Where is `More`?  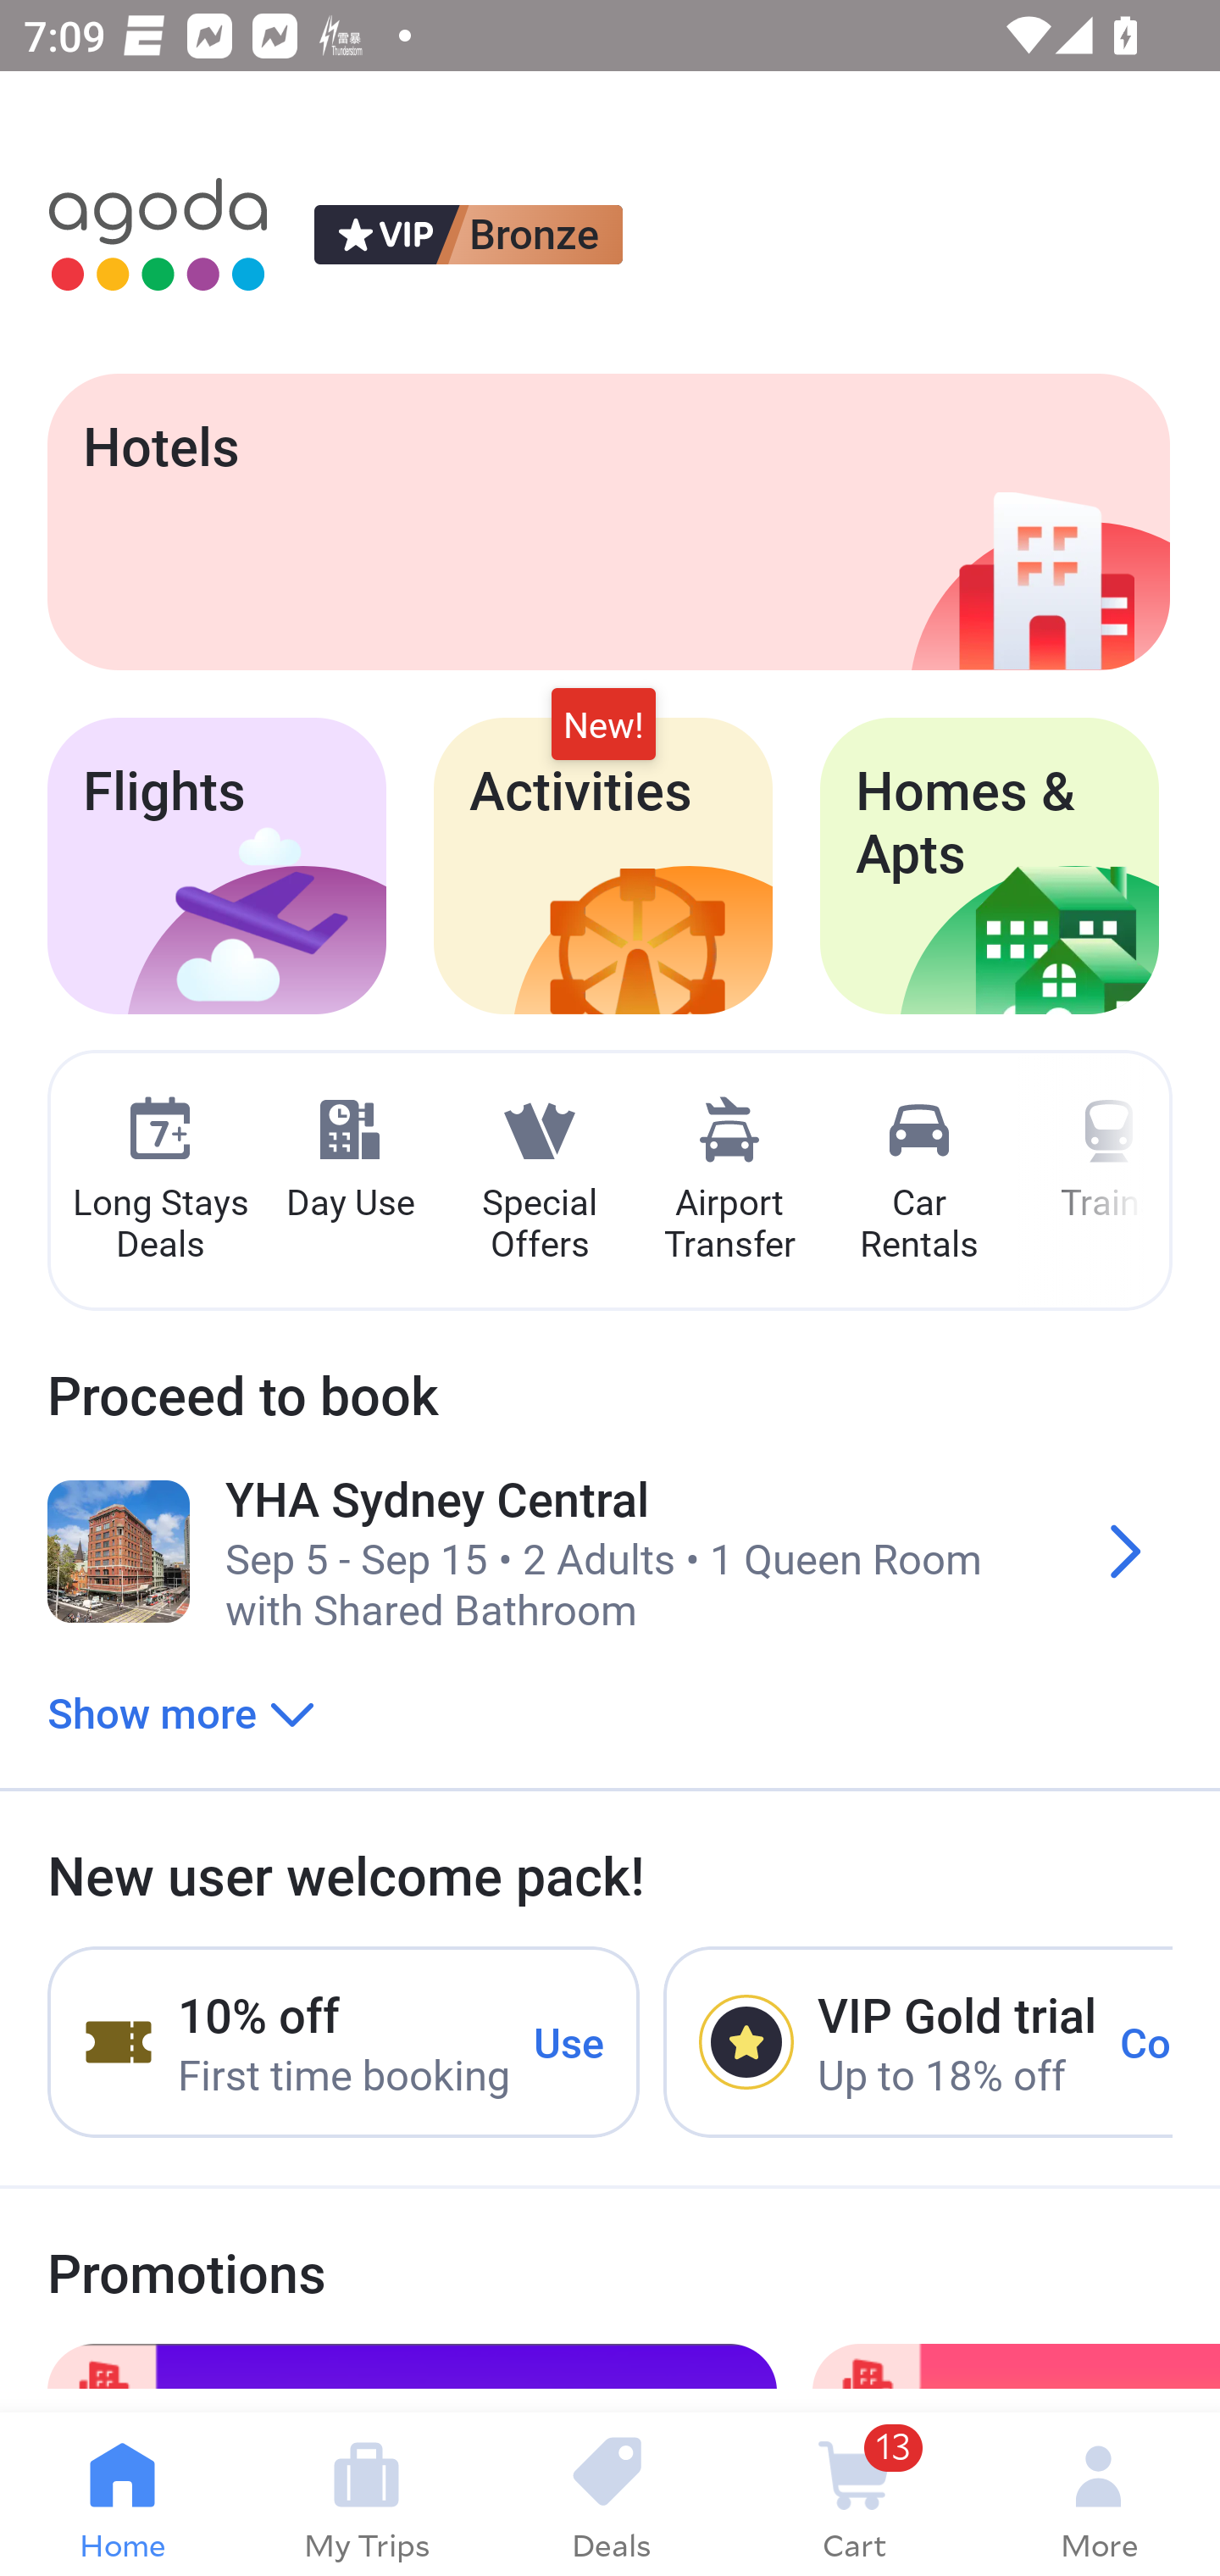 More is located at coordinates (1098, 2495).